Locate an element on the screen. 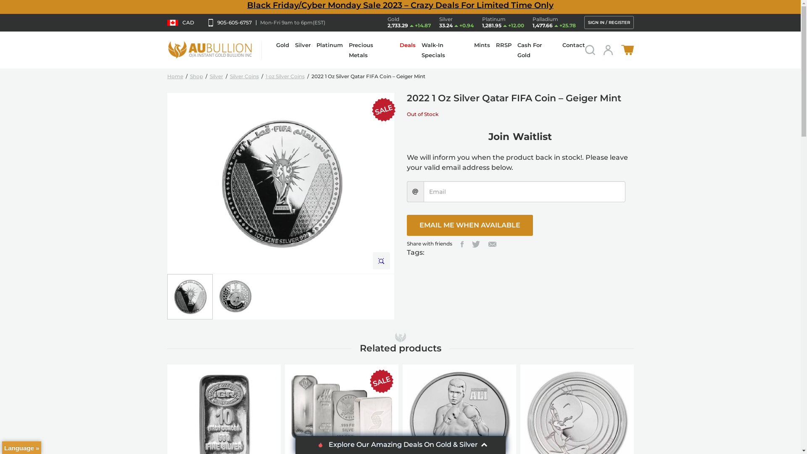 The image size is (807, 454). Silver Coins is located at coordinates (244, 77).